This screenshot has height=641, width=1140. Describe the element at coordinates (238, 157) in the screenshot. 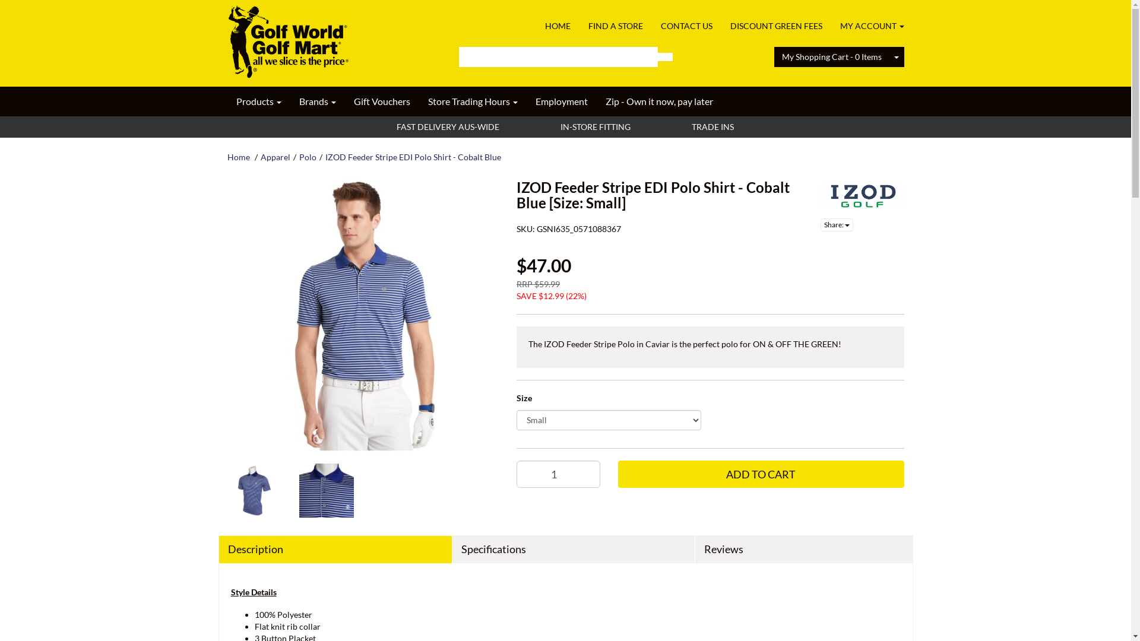

I see `Home` at that location.